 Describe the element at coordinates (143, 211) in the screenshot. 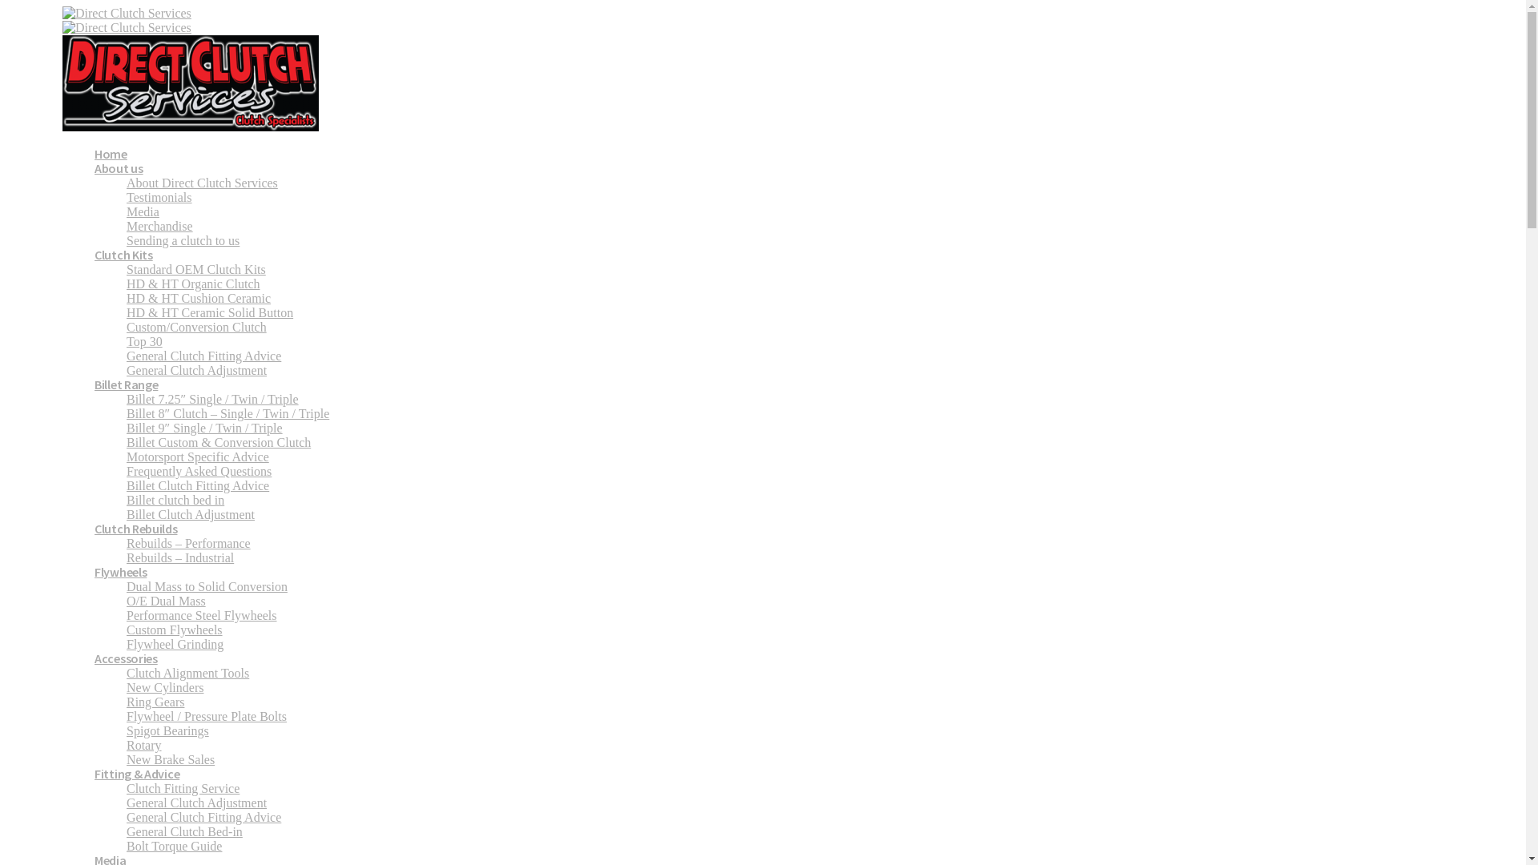

I see `Media` at that location.